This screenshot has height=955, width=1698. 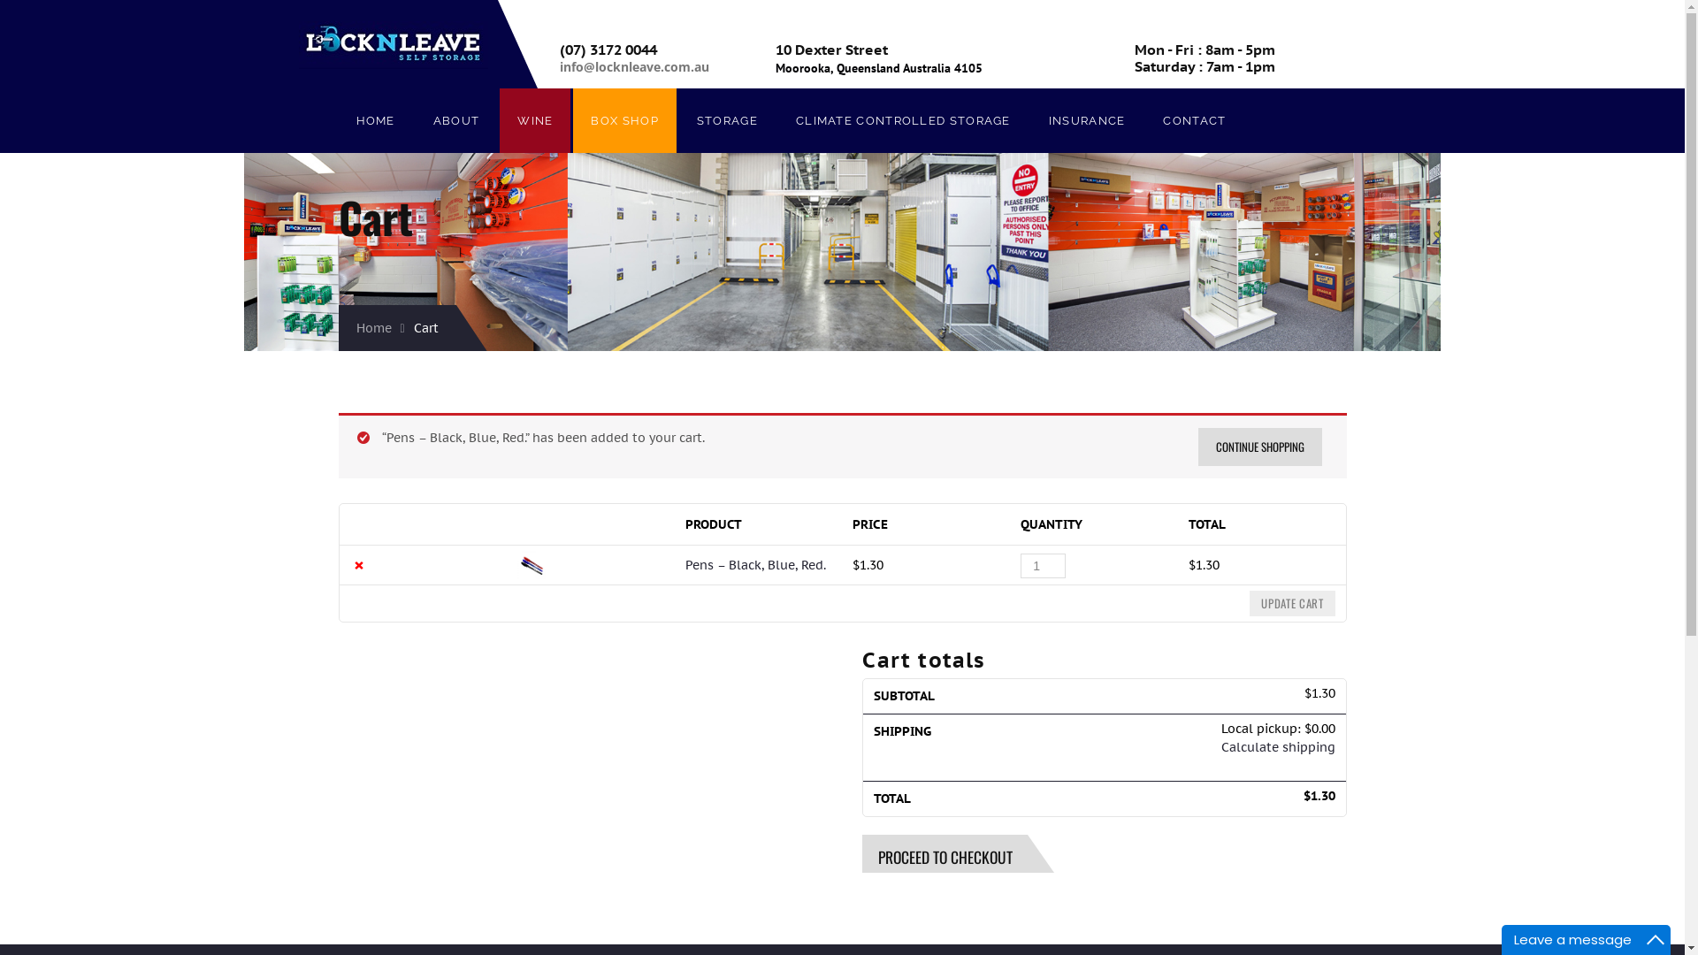 I want to click on (07) 3172 0044, so click(x=641, y=50).